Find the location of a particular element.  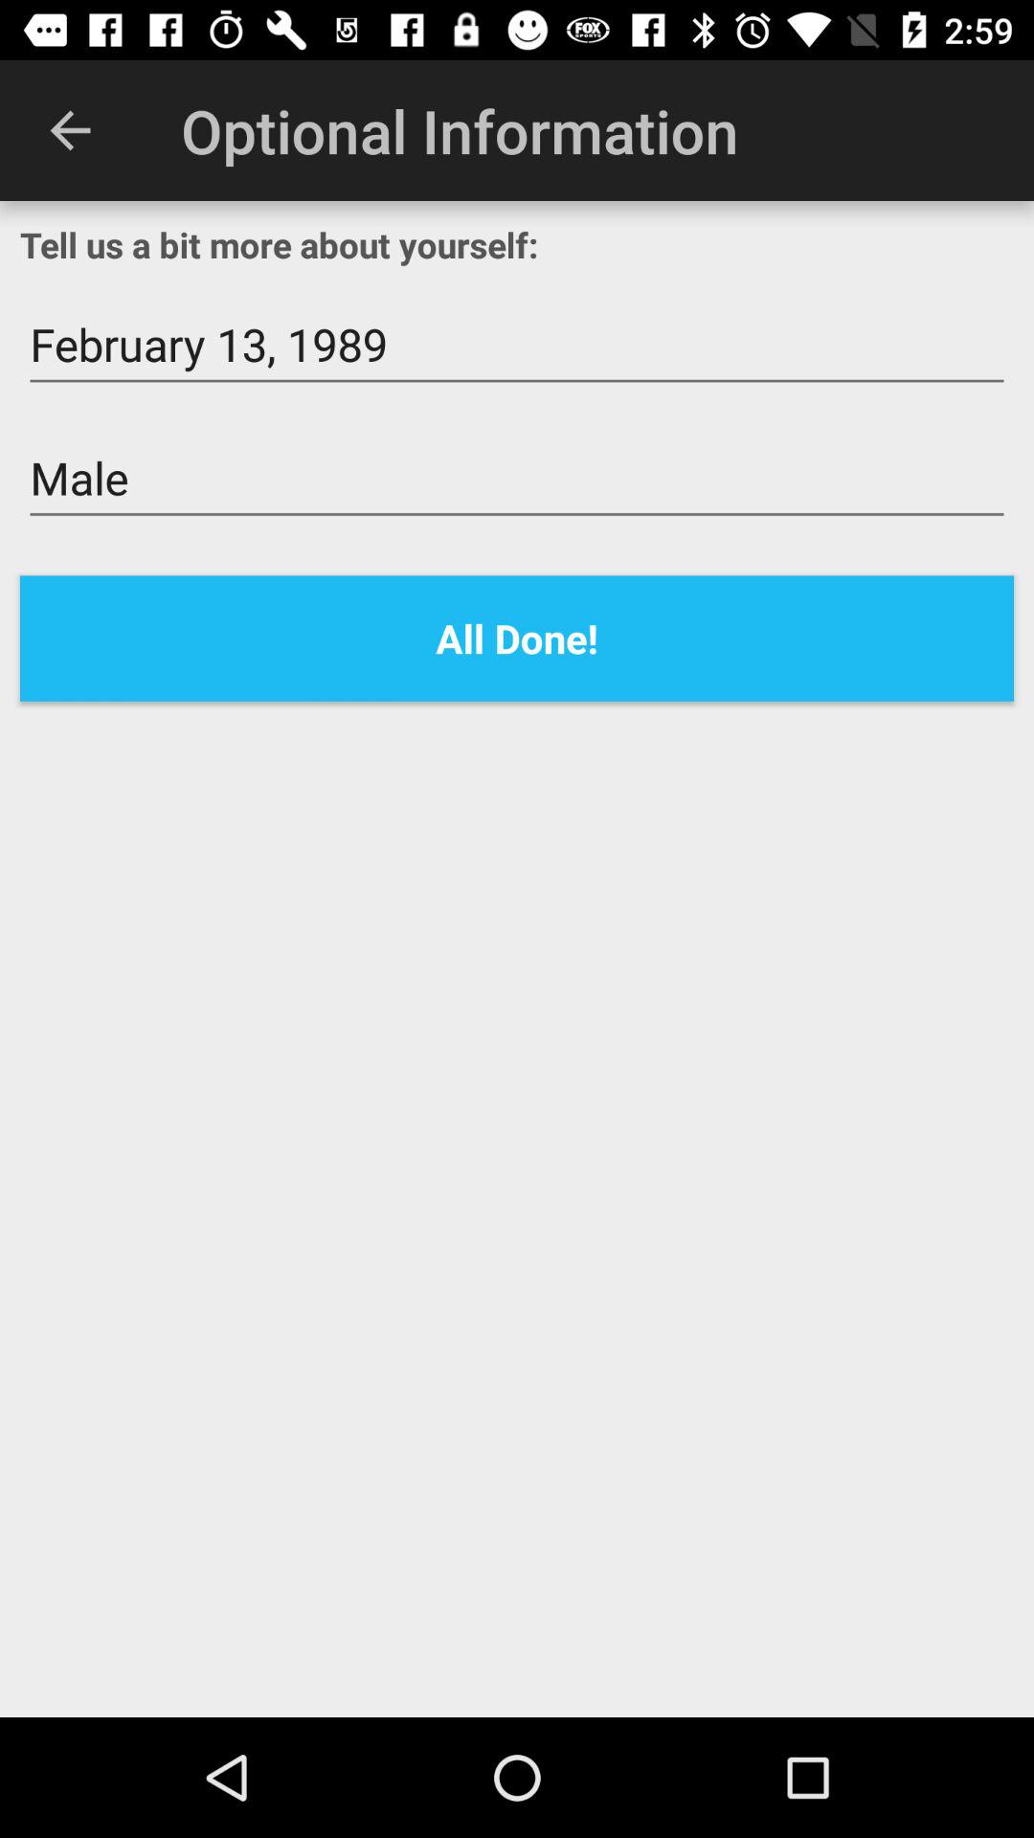

select the february 13, 1989 icon is located at coordinates (517, 345).